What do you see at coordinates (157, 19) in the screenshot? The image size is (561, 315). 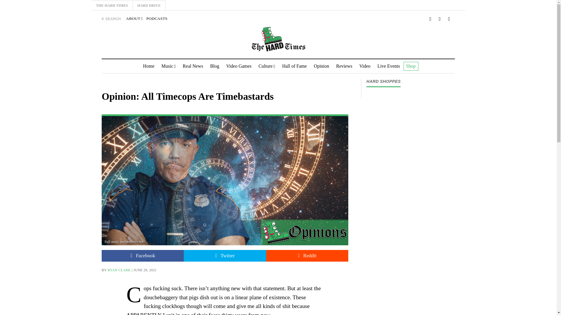 I see `PODCASTS` at bounding box center [157, 19].